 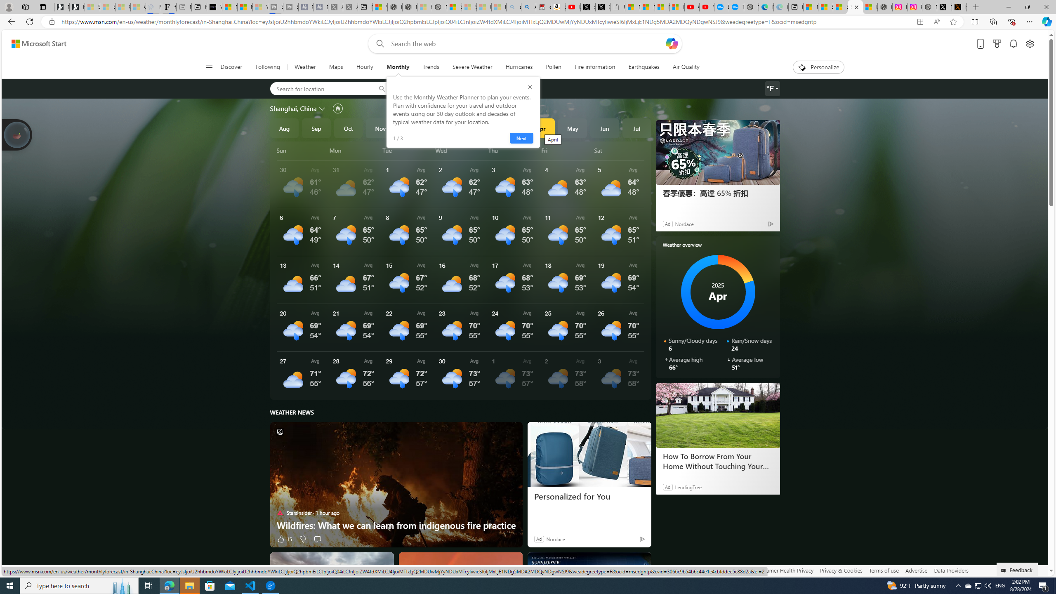 What do you see at coordinates (285, 539) in the screenshot?
I see `15 Like` at bounding box center [285, 539].